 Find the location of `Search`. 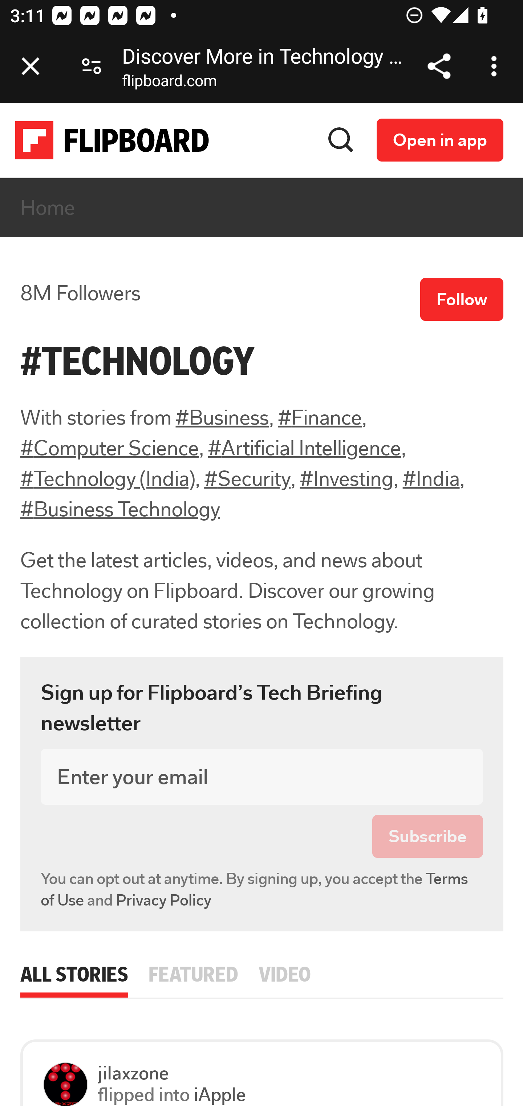

Search is located at coordinates (341, 140).